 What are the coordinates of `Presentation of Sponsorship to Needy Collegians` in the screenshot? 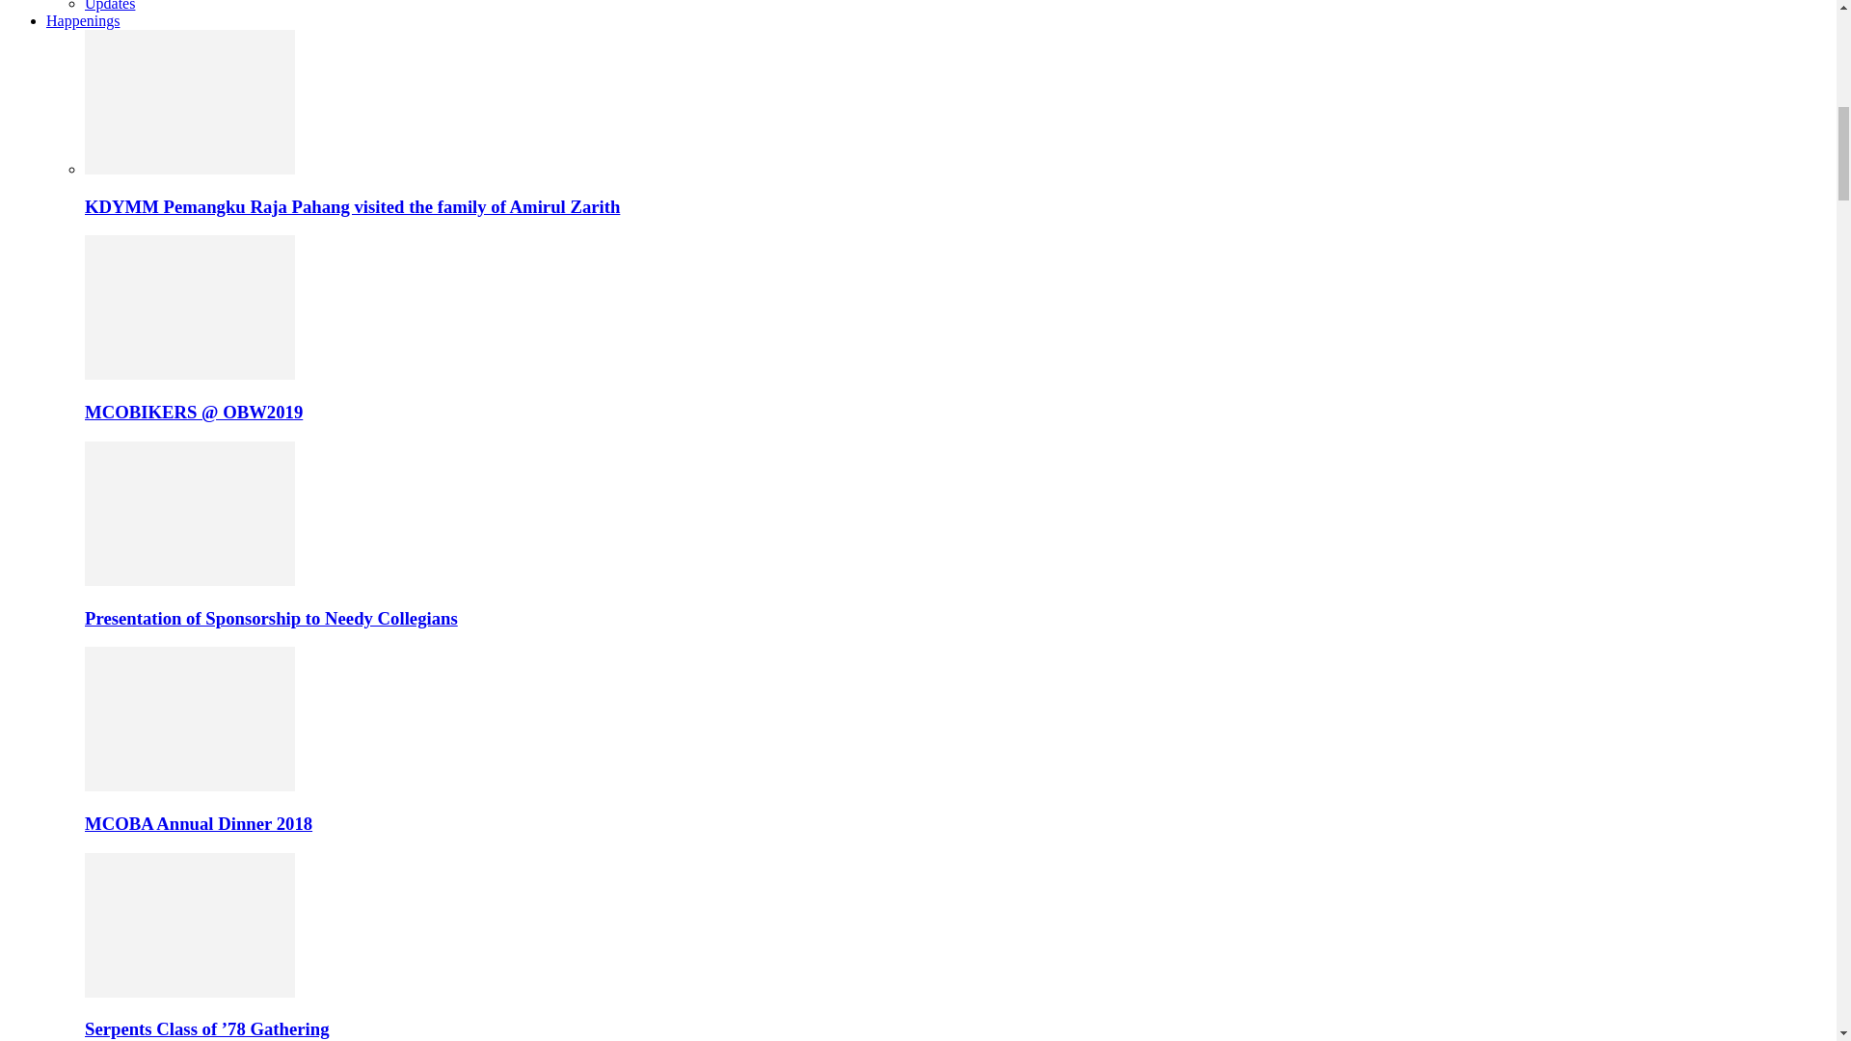 It's located at (189, 580).